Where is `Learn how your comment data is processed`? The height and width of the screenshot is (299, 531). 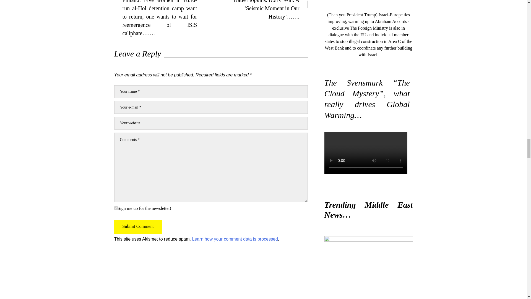 Learn how your comment data is processed is located at coordinates (235, 239).